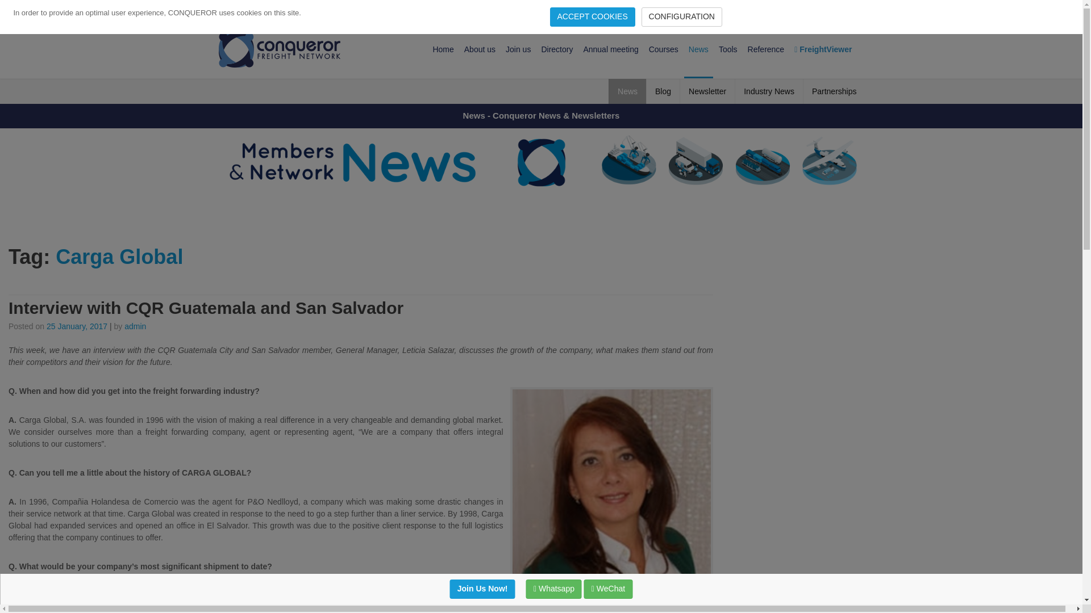 This screenshot has width=1091, height=613. What do you see at coordinates (518, 49) in the screenshot?
I see `Join us` at bounding box center [518, 49].